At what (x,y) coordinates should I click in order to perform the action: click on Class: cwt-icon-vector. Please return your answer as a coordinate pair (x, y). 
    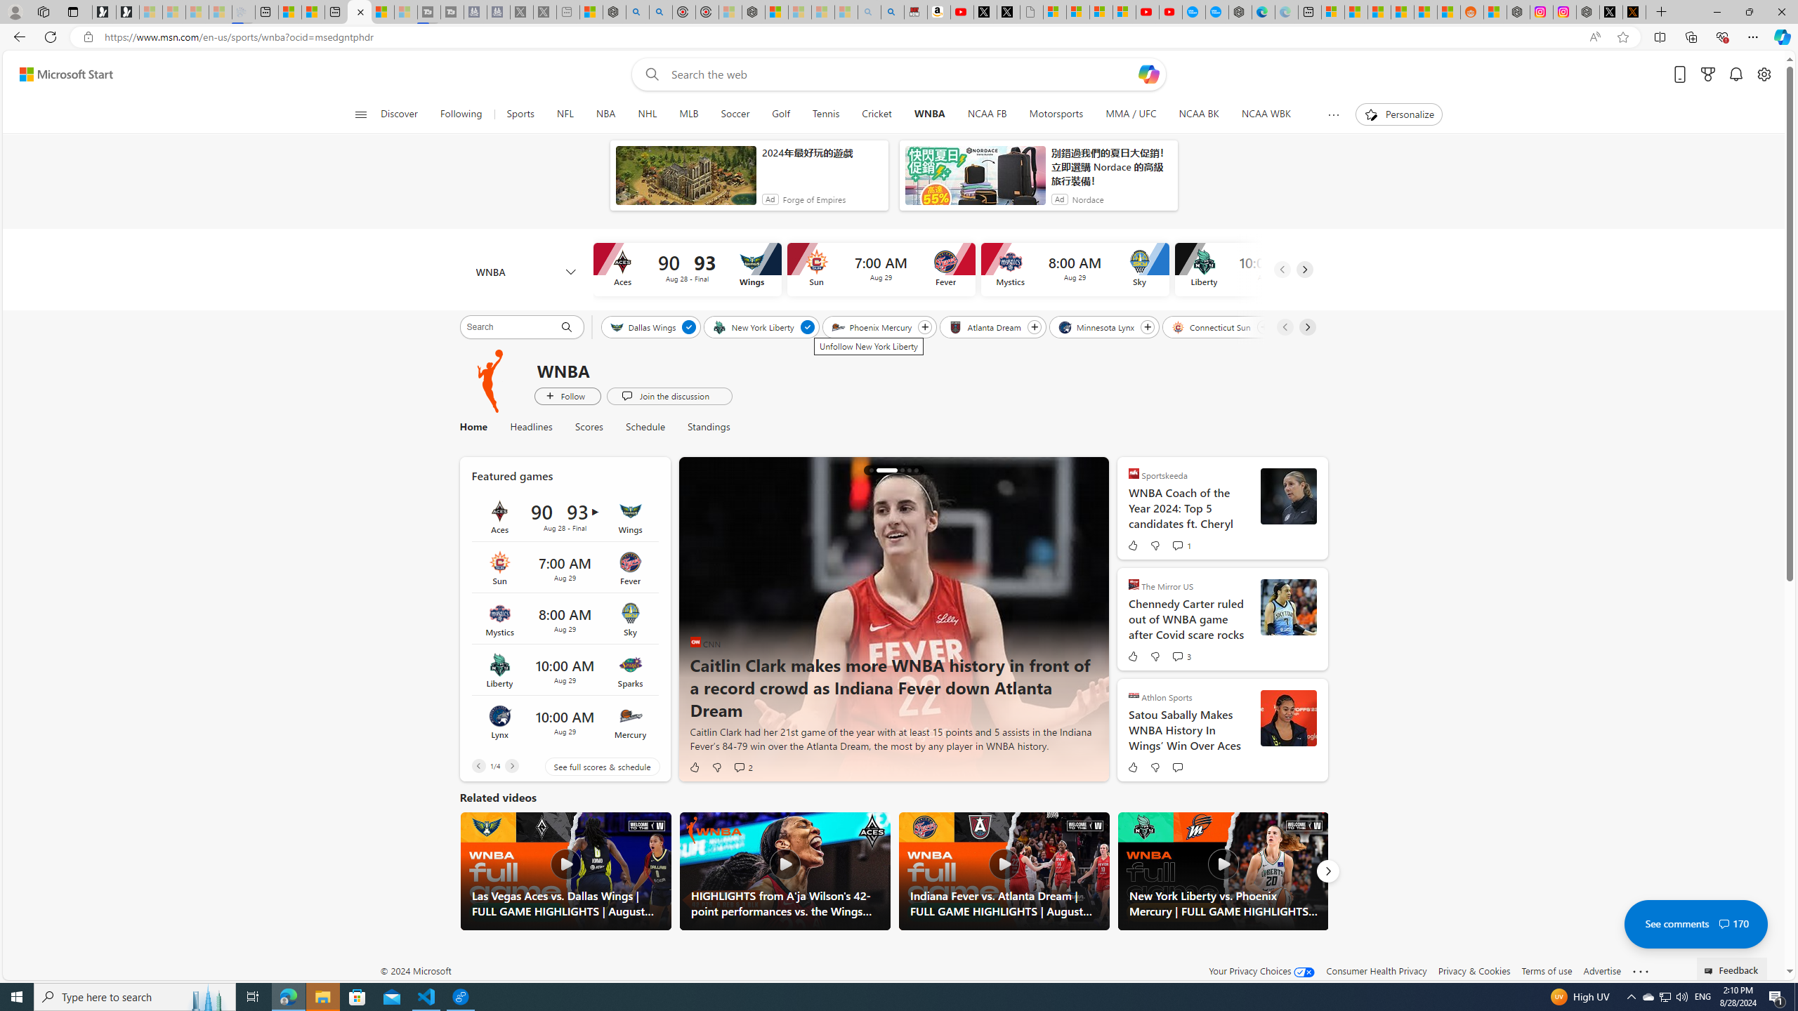
    Looking at the image, I should click on (1724, 924).